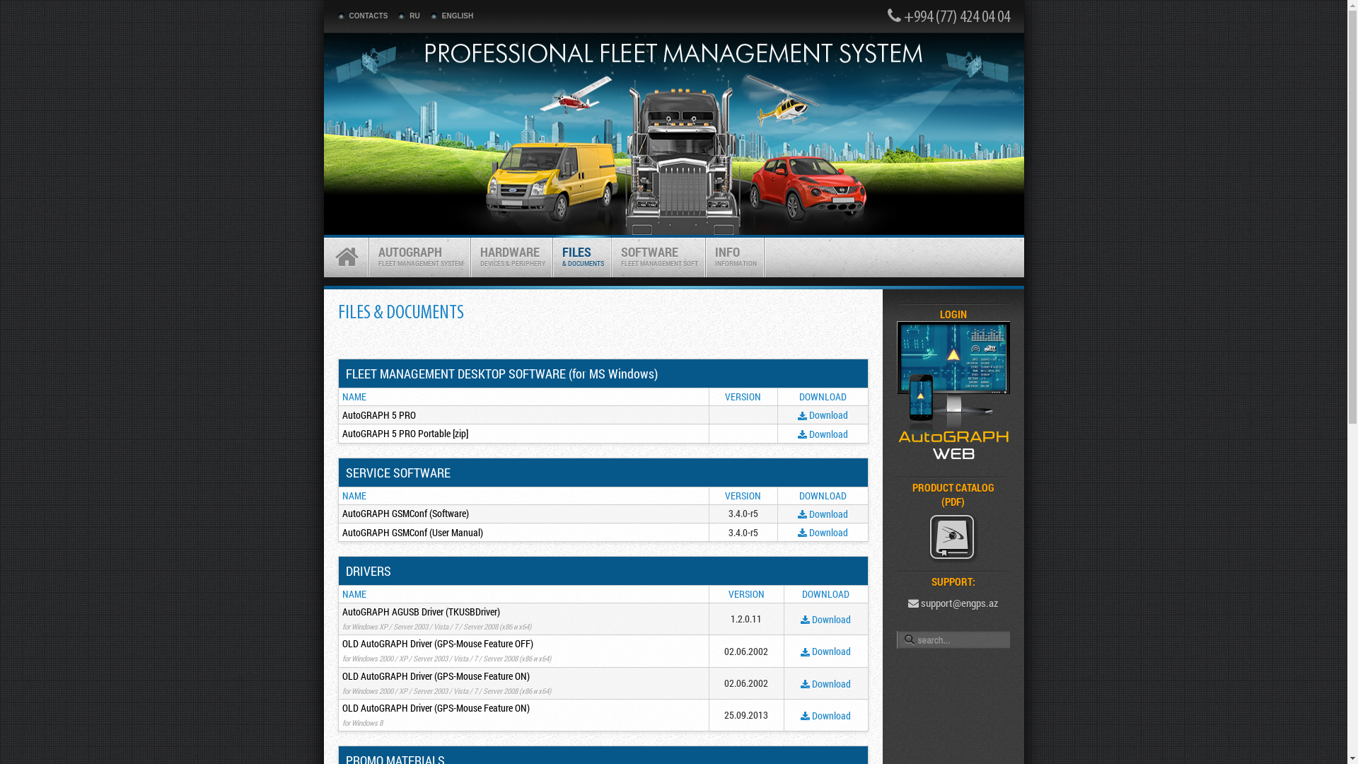 This screenshot has width=1358, height=764. What do you see at coordinates (347, 256) in the screenshot?
I see `  ` at bounding box center [347, 256].